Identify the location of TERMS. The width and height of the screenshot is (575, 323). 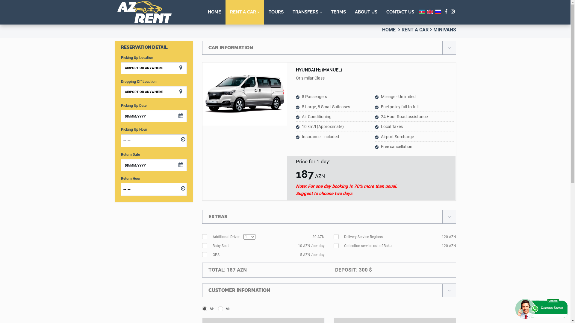
(338, 12).